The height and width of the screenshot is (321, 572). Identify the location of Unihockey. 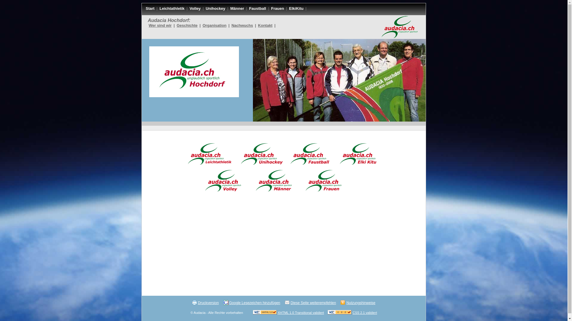
(215, 8).